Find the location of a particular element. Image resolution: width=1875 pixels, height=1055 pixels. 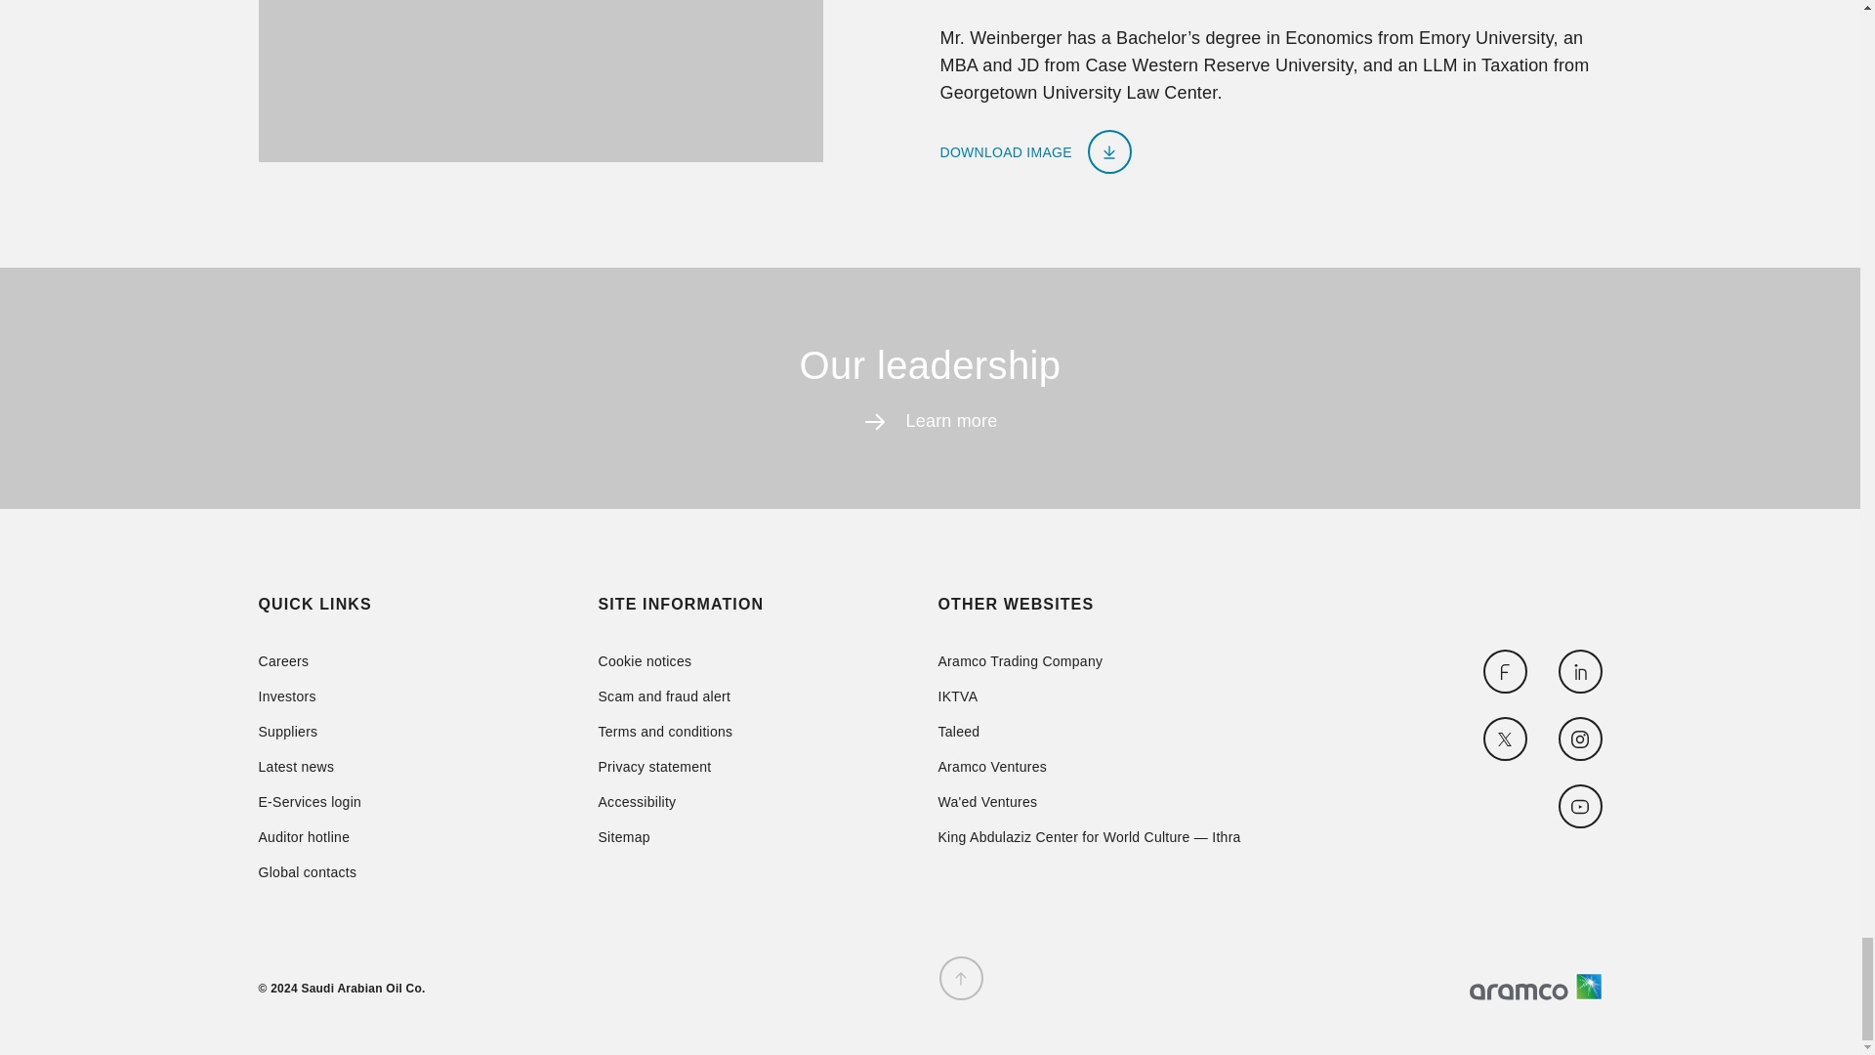

Terms and conditions is located at coordinates (665, 731).